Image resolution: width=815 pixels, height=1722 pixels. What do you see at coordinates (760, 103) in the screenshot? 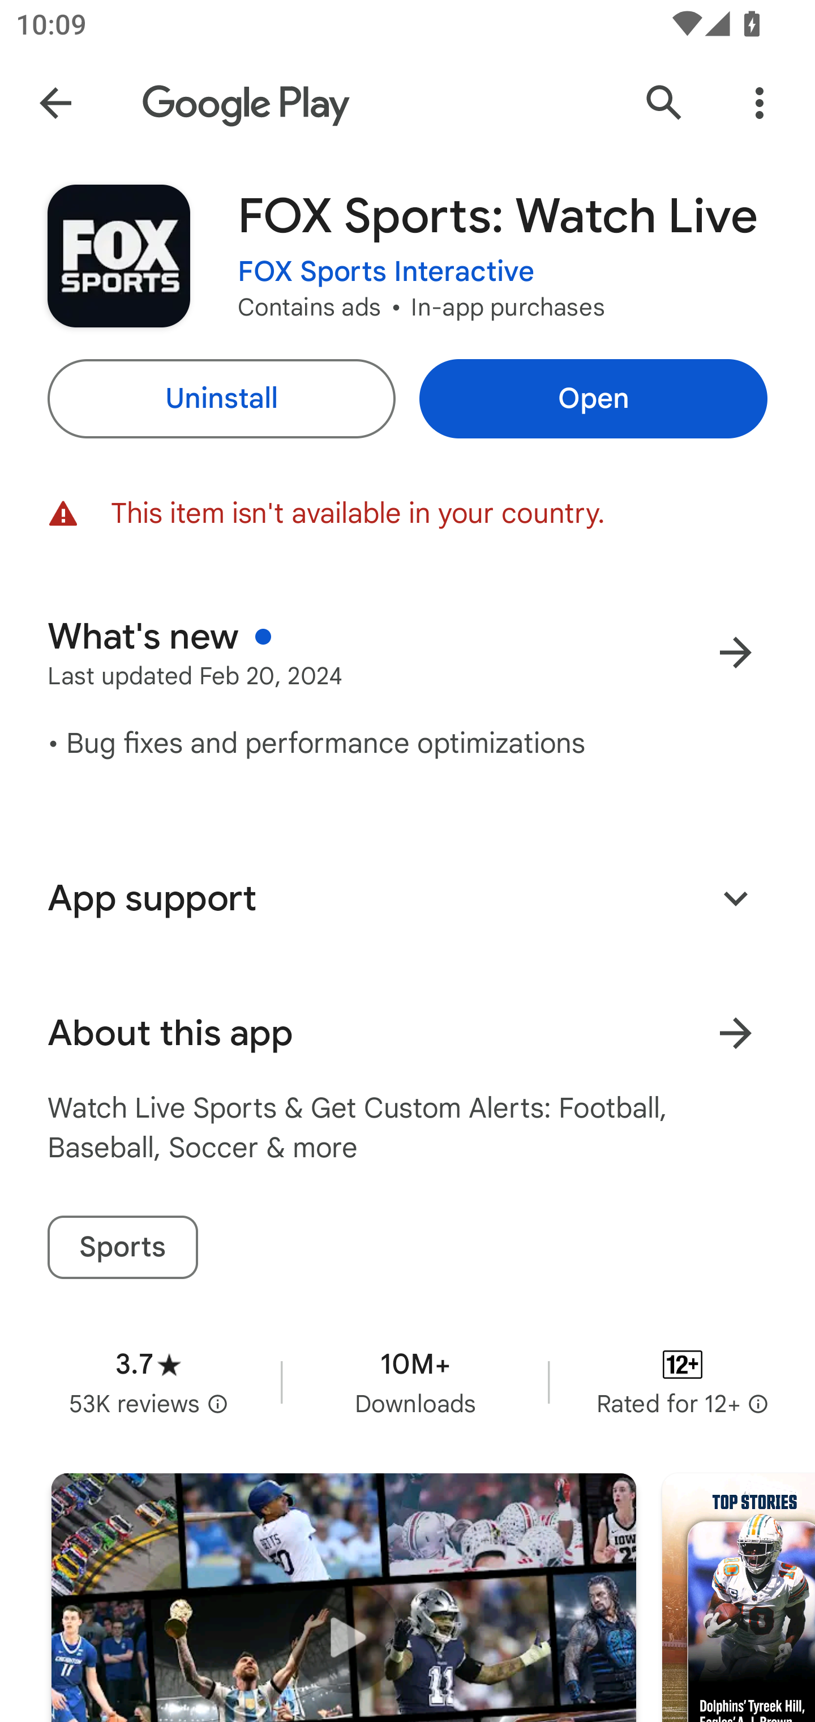
I see `More Options` at bounding box center [760, 103].